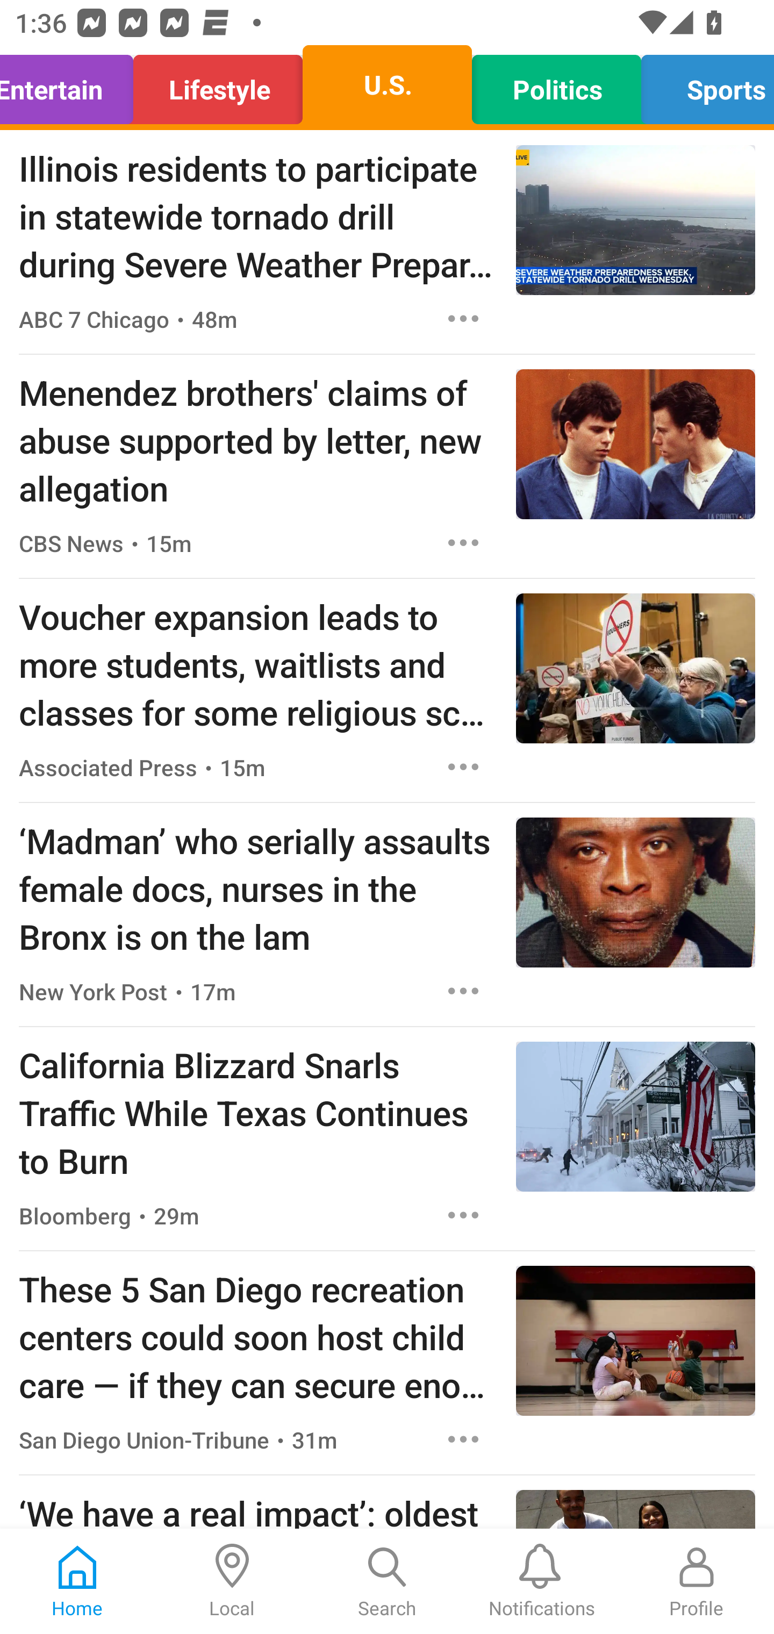  What do you see at coordinates (463, 991) in the screenshot?
I see `Options` at bounding box center [463, 991].